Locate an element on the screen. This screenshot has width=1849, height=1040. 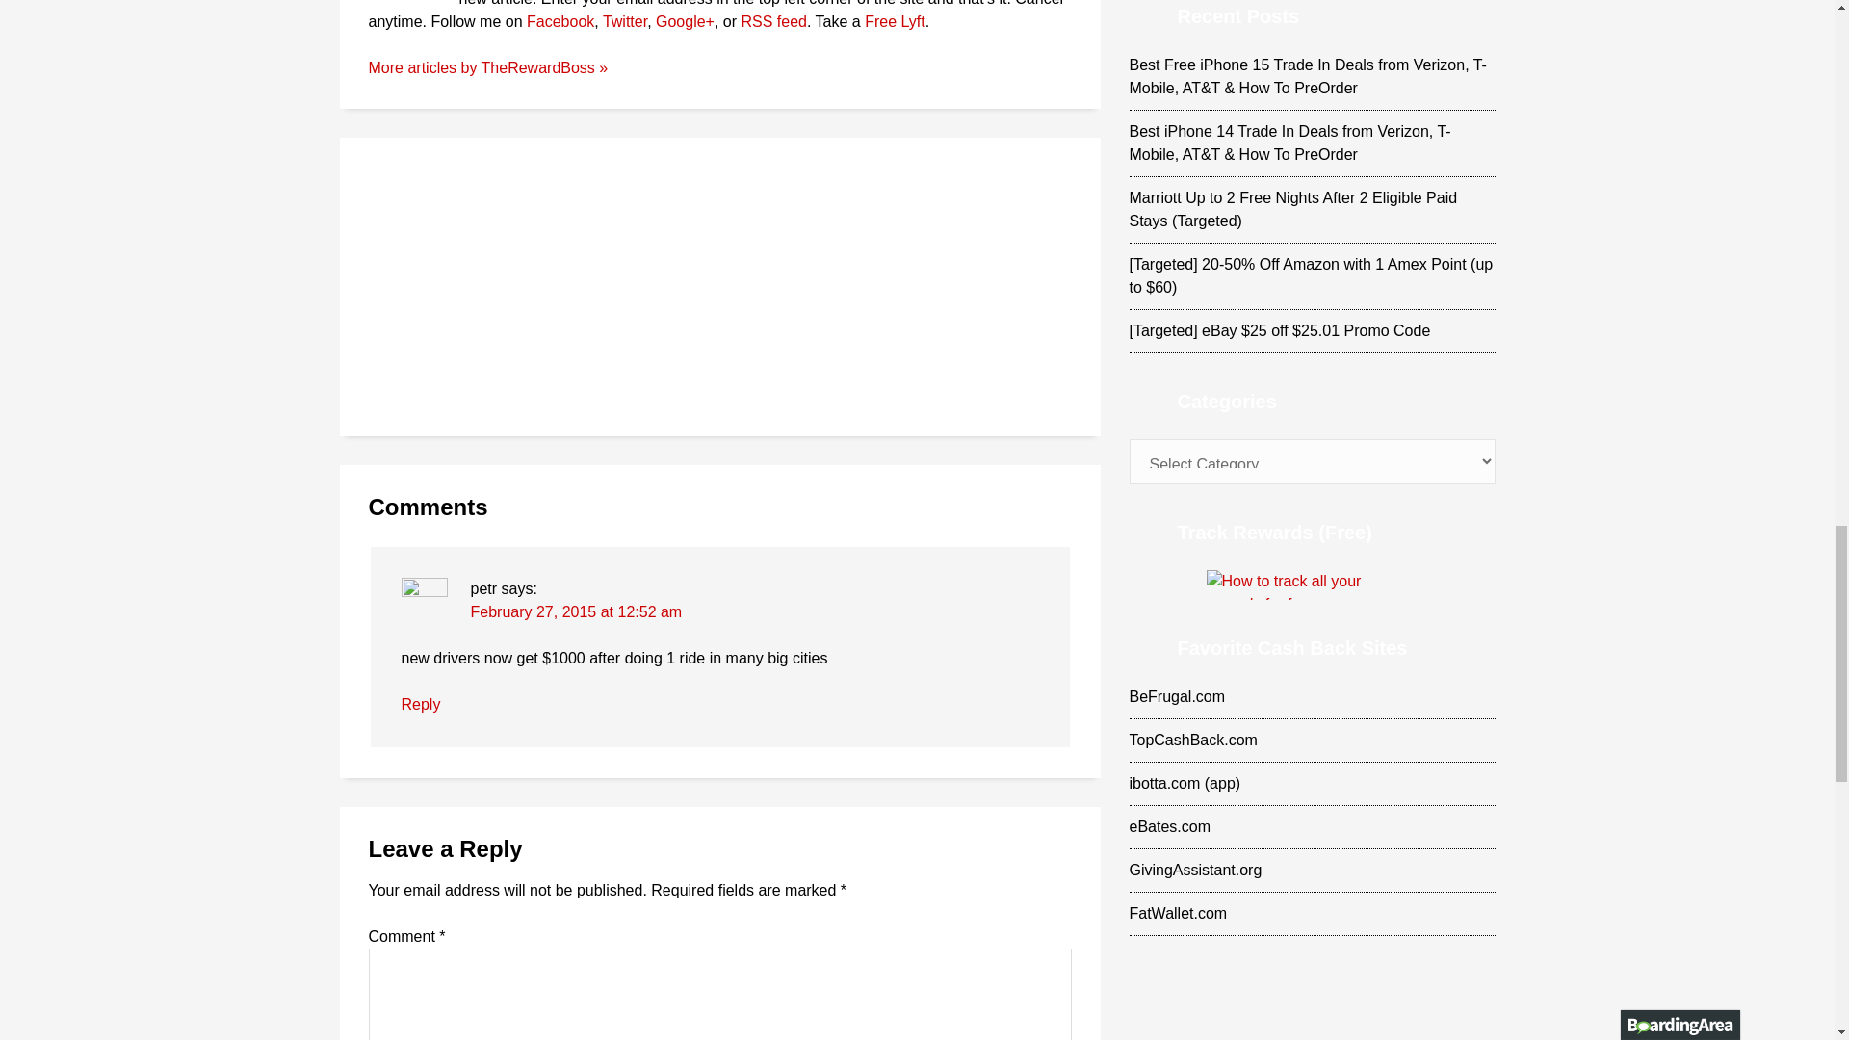
How to track all your rewards for free. is located at coordinates (1312, 585).